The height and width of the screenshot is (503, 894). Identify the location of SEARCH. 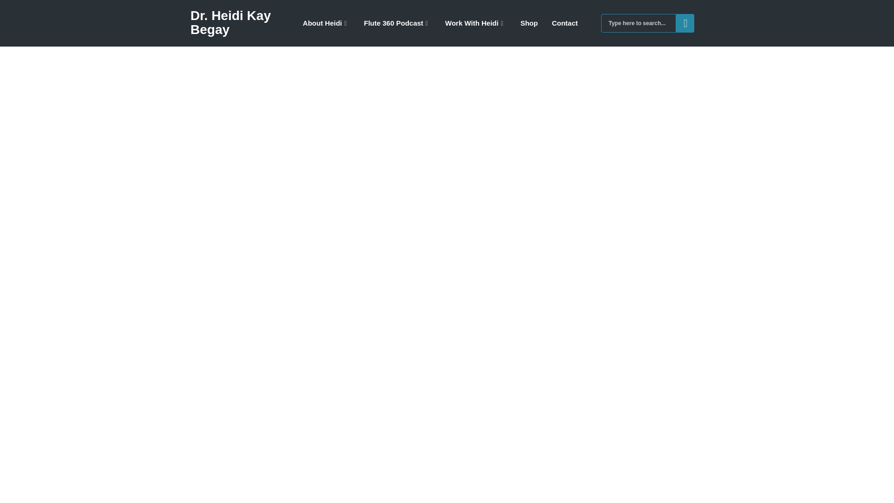
(685, 23).